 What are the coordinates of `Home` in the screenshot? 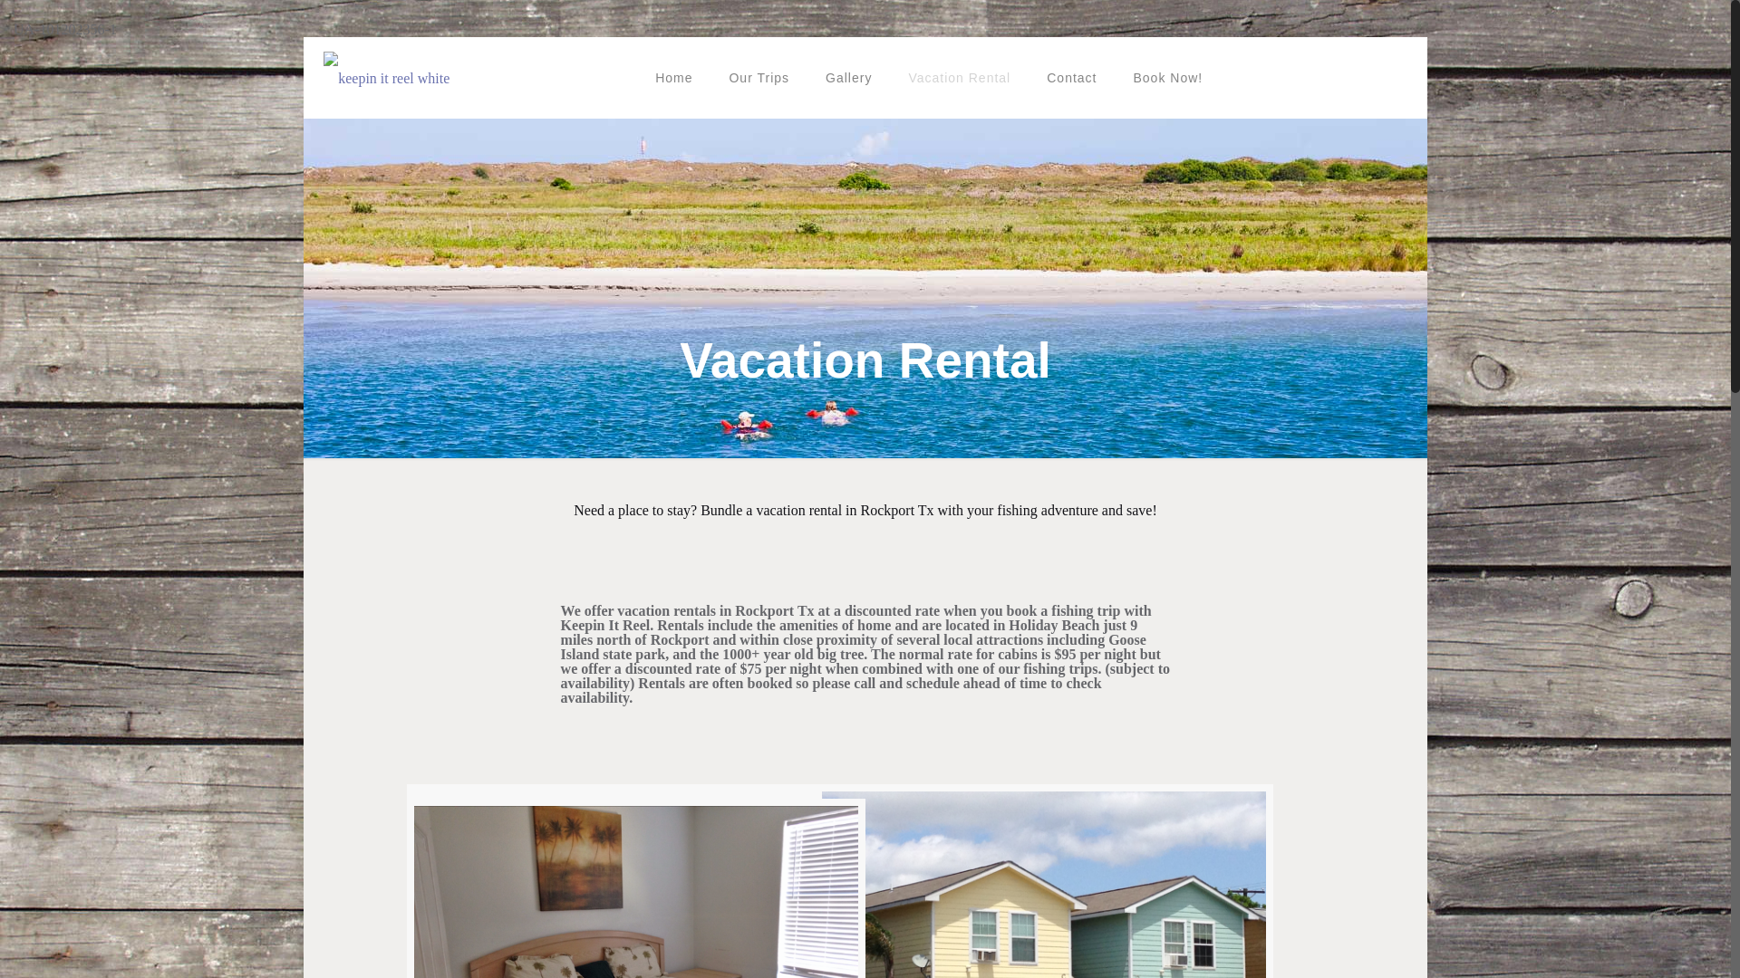 It's located at (672, 78).